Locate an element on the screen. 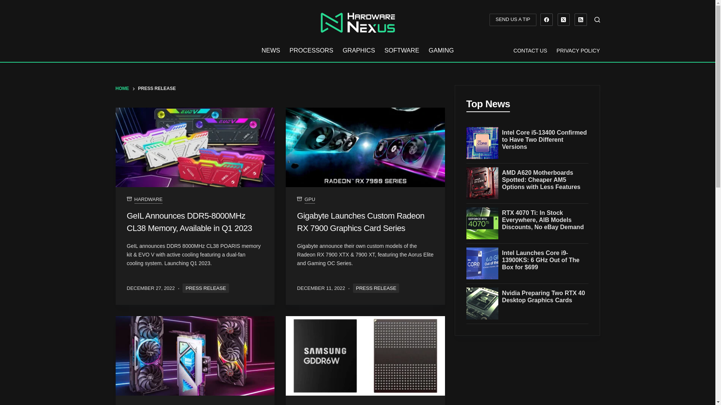  GAMING is located at coordinates (441, 50).